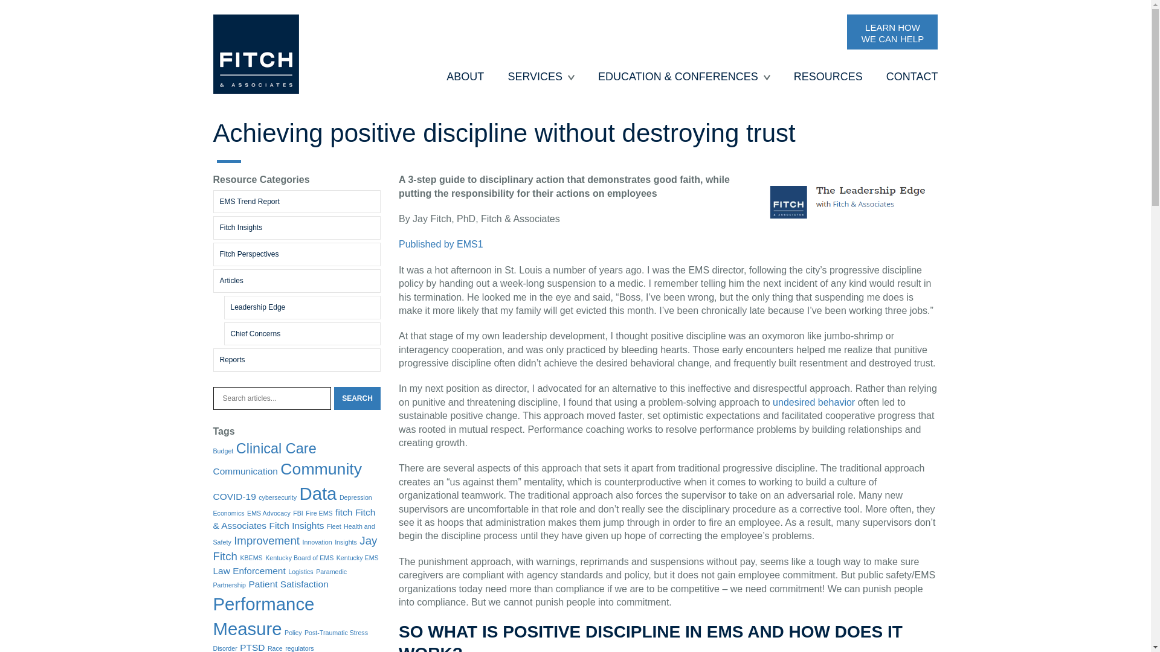  Describe the element at coordinates (892, 31) in the screenshot. I see `LEARN HOW WE CAN HELP` at that location.